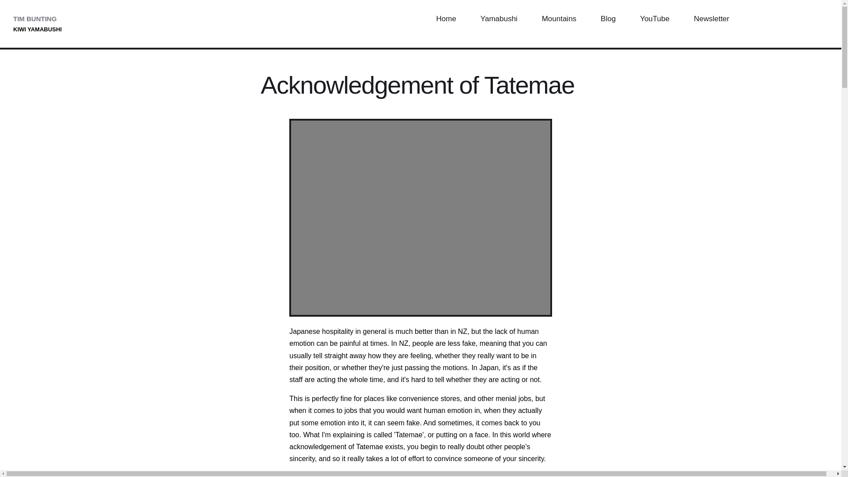 The height and width of the screenshot is (477, 848). What do you see at coordinates (445, 19) in the screenshot?
I see `Home` at bounding box center [445, 19].